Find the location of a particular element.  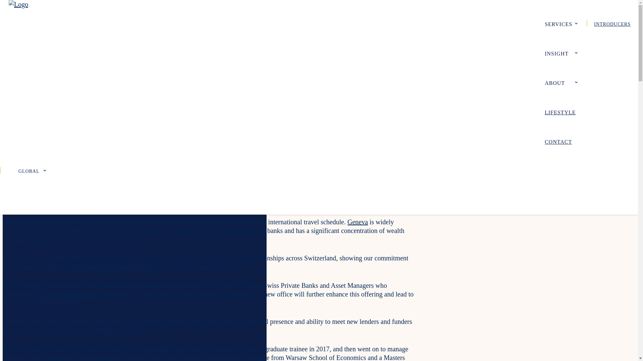

Logo is located at coordinates (18, 4).